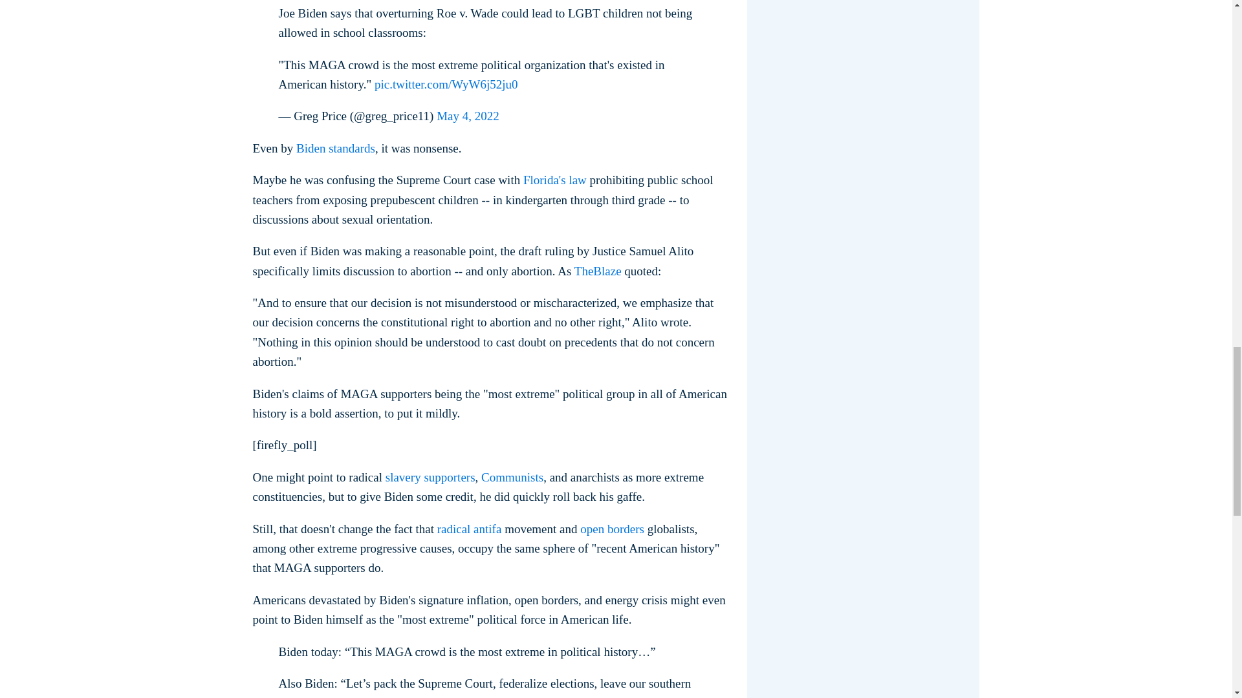 The height and width of the screenshot is (698, 1242). I want to click on Communists, so click(512, 477).